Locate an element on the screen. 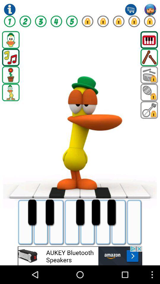 This screenshot has width=160, height=284. advertisement page is located at coordinates (80, 256).